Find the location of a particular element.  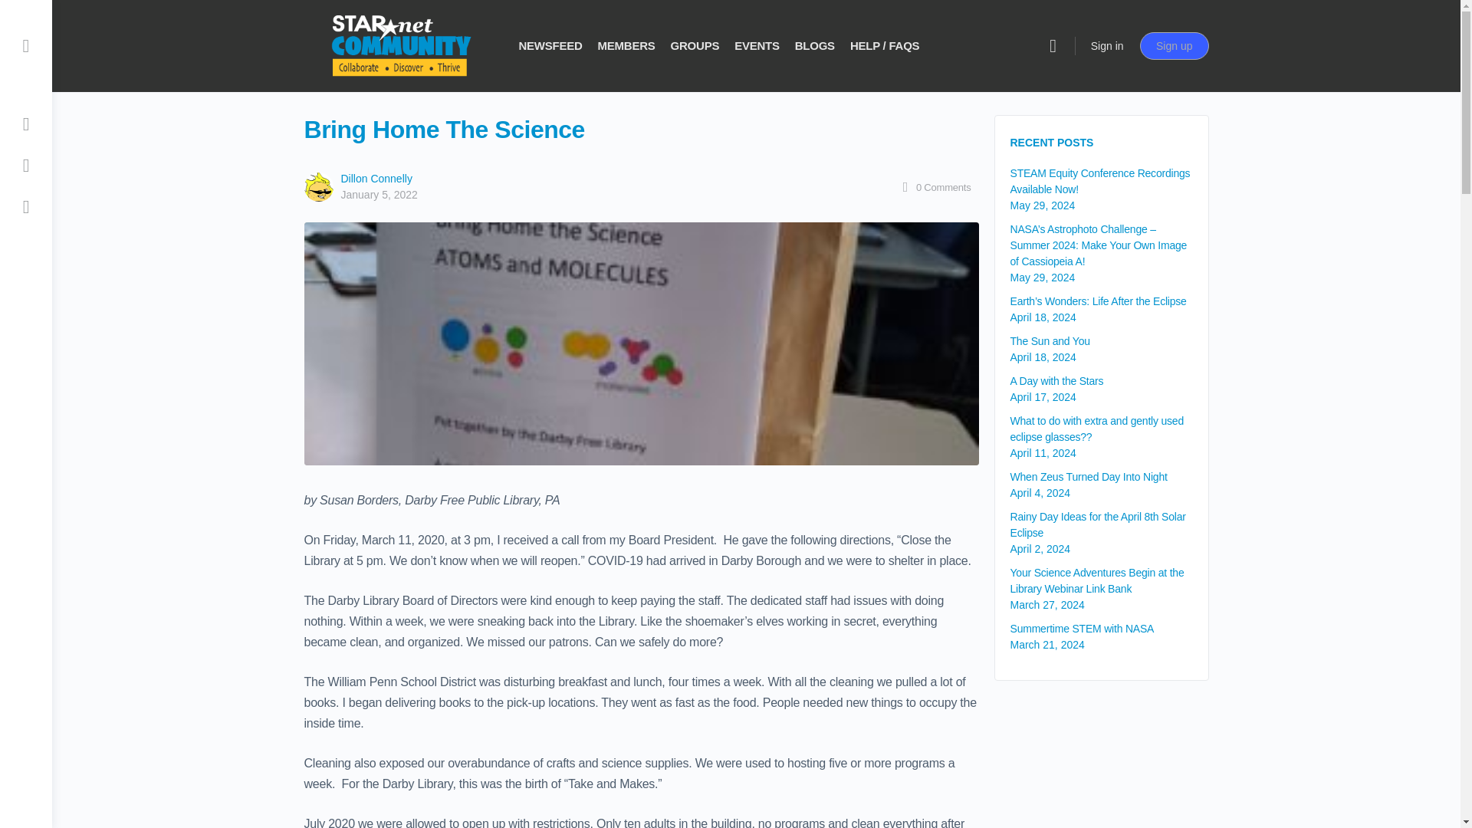

BLOGS is located at coordinates (814, 46).